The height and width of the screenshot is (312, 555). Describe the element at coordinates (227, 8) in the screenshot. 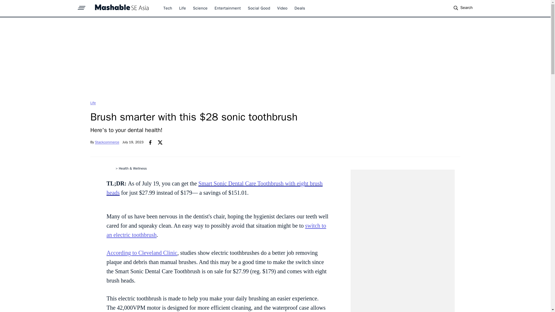

I see `Entertainment` at that location.